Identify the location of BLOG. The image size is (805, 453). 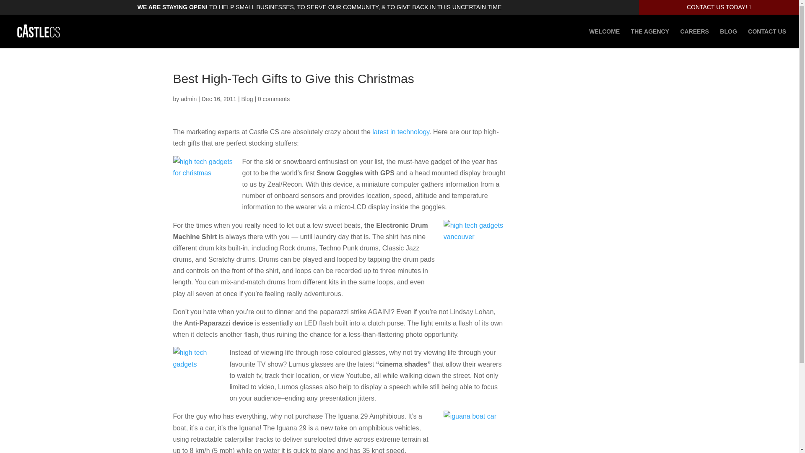
(728, 38).